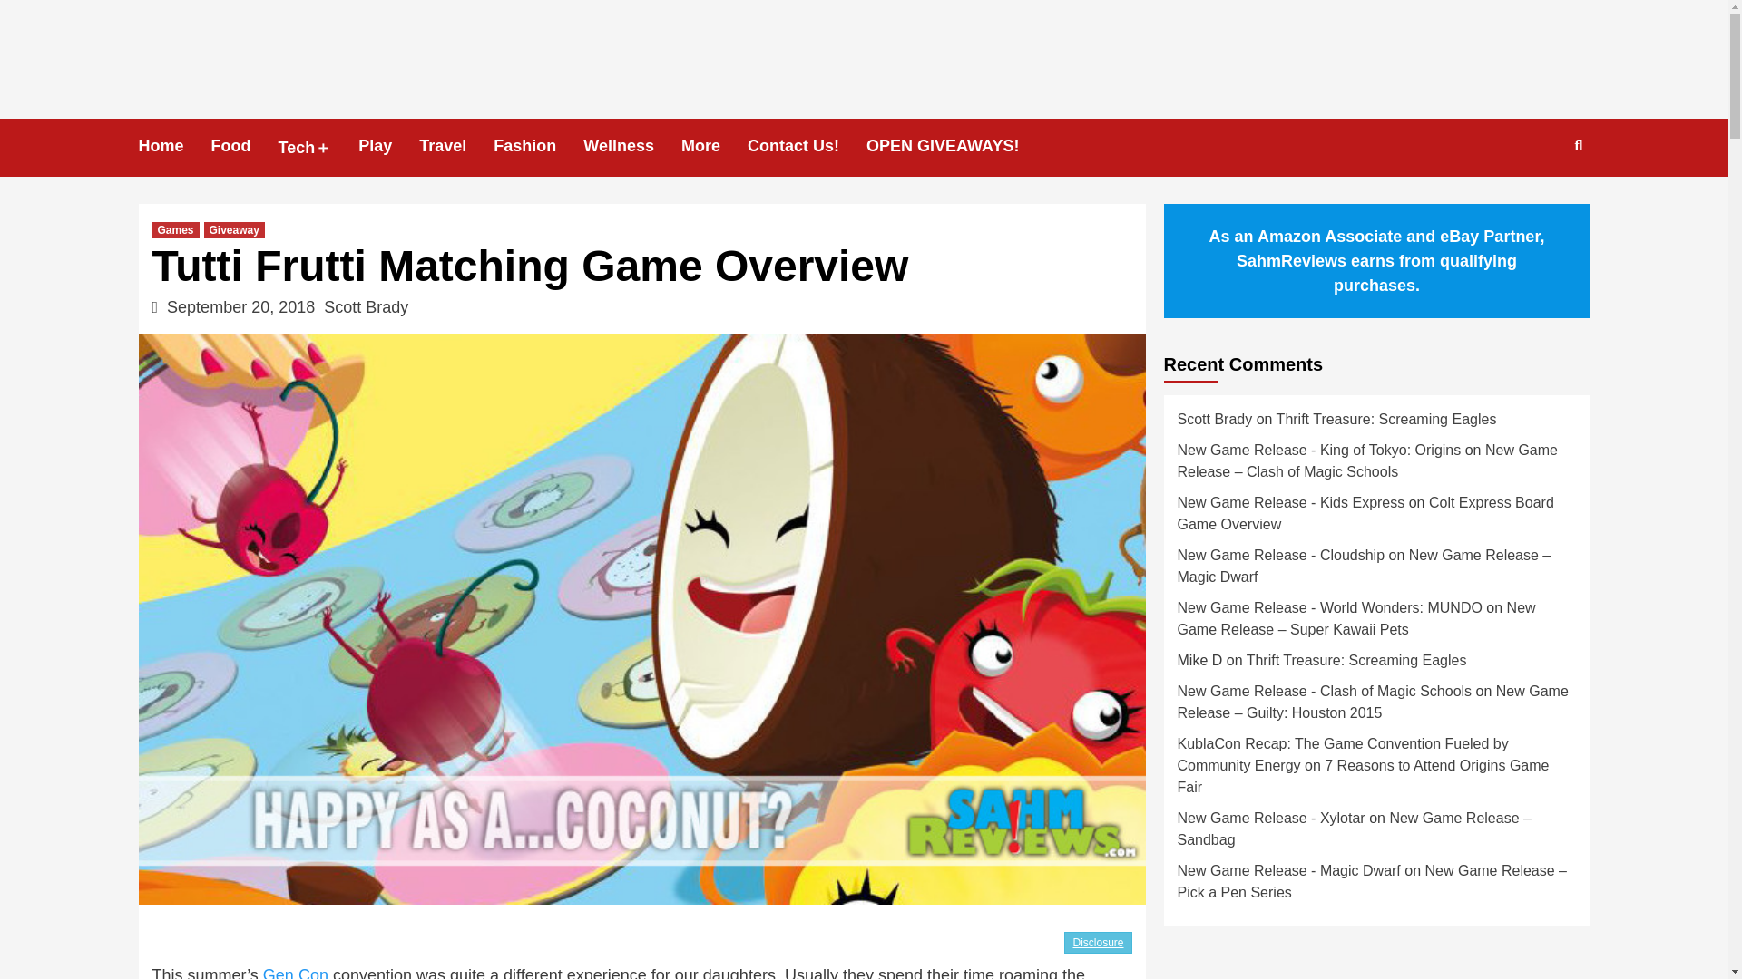 This screenshot has width=1742, height=979. What do you see at coordinates (455, 146) in the screenshot?
I see `Travel` at bounding box center [455, 146].